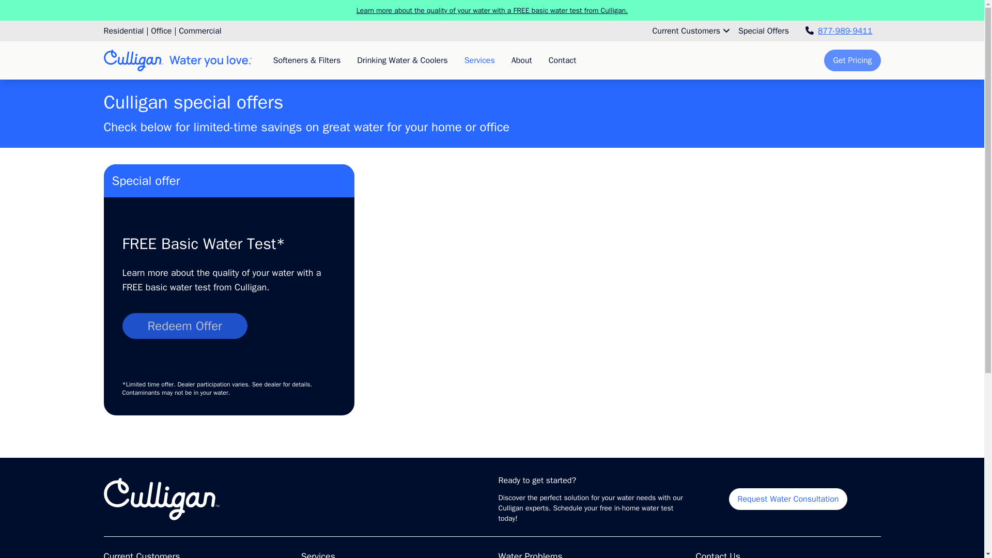  What do you see at coordinates (763, 30) in the screenshot?
I see `Special Offers` at bounding box center [763, 30].